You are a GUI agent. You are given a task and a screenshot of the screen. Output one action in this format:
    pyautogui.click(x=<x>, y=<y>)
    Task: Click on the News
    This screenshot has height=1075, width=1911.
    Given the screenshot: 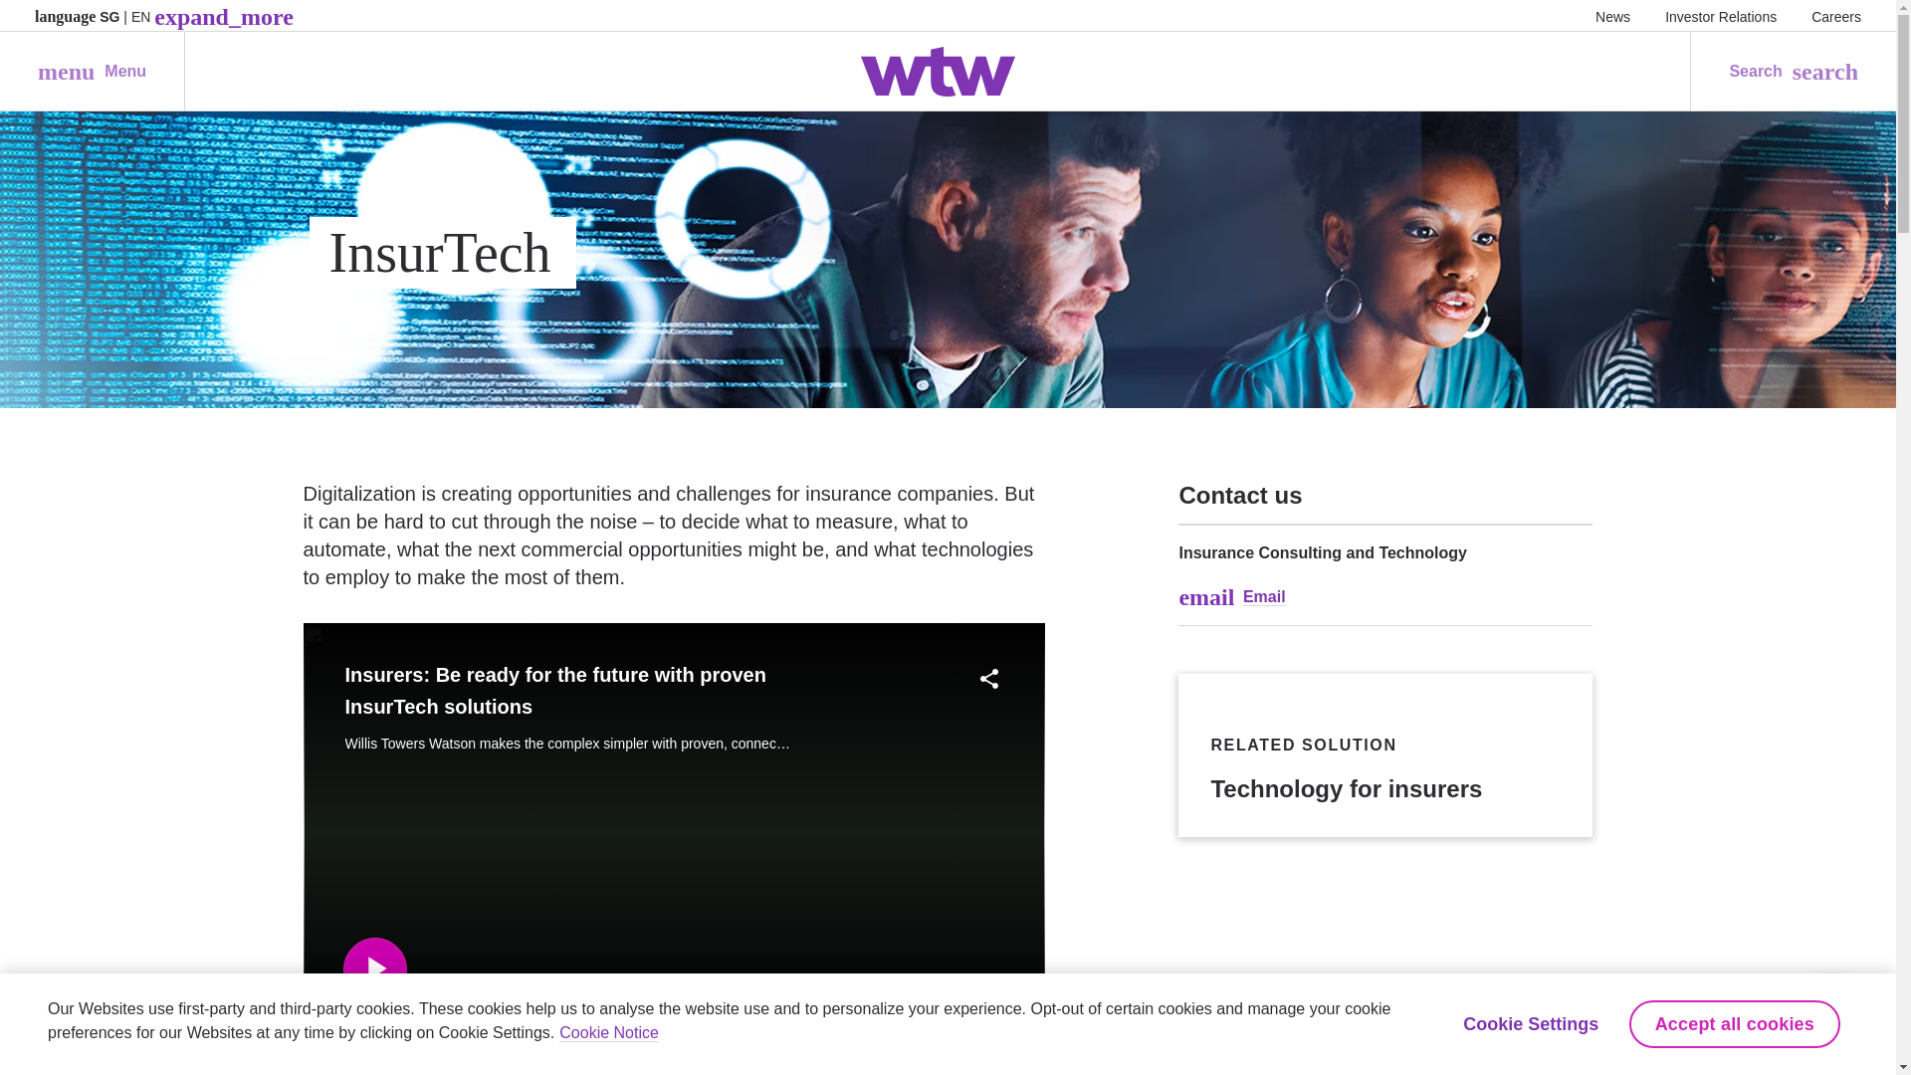 What is the action you would take?
    pyautogui.click(x=92, y=72)
    